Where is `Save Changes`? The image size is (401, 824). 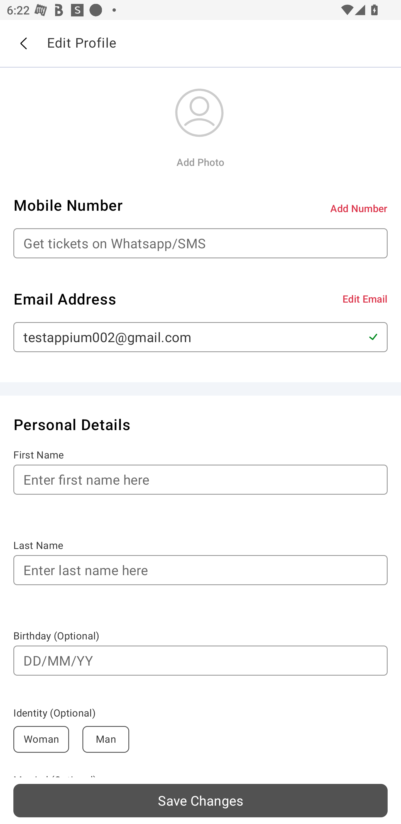 Save Changes is located at coordinates (200, 800).